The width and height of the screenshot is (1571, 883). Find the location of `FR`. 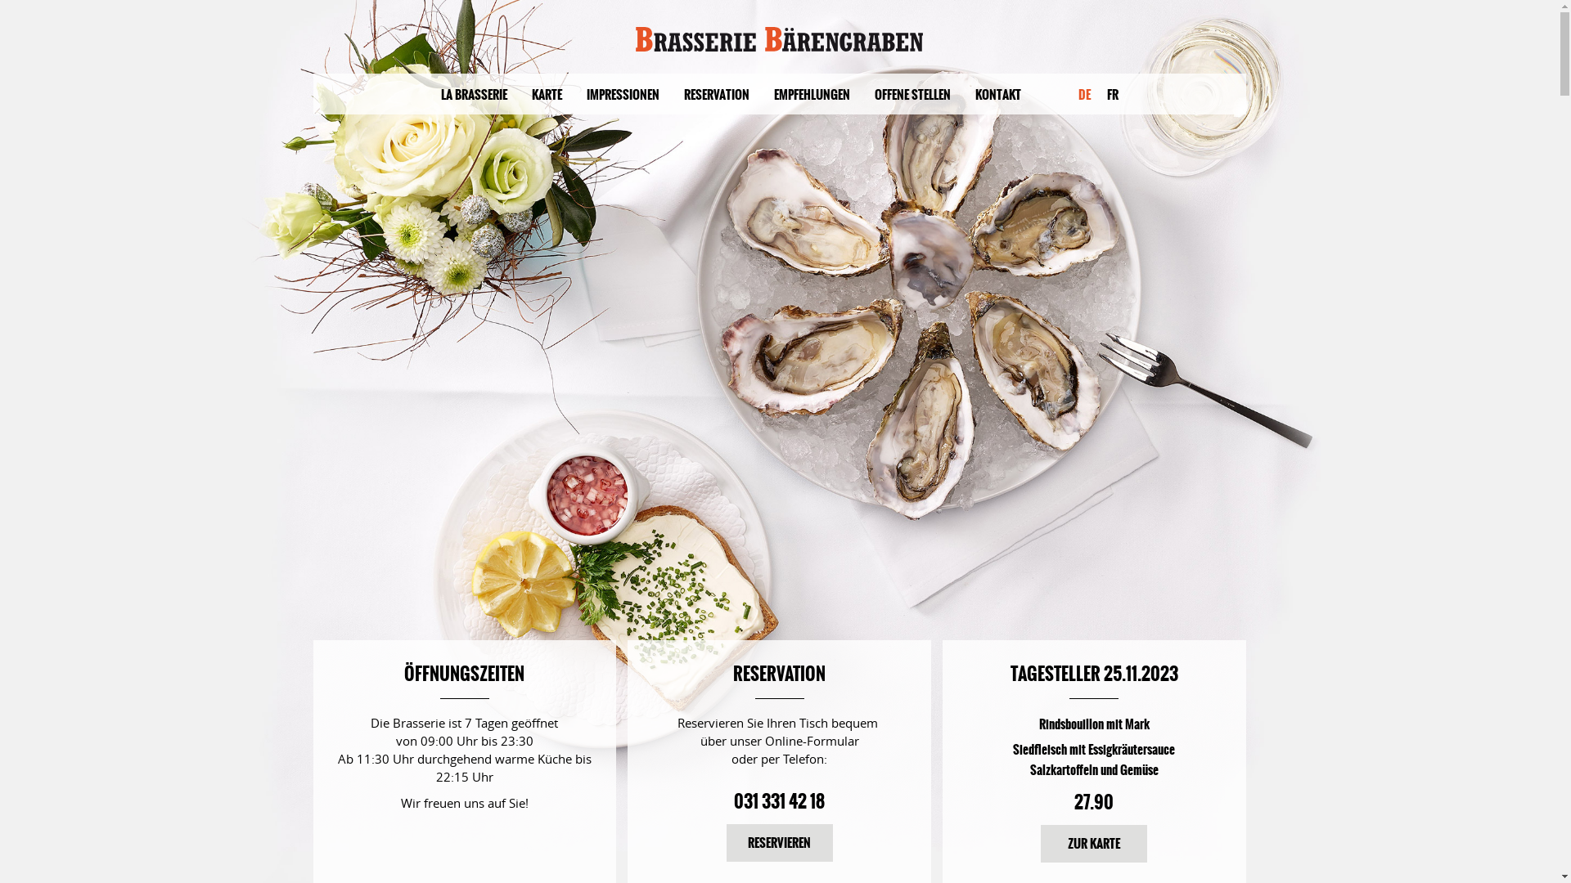

FR is located at coordinates (1113, 95).